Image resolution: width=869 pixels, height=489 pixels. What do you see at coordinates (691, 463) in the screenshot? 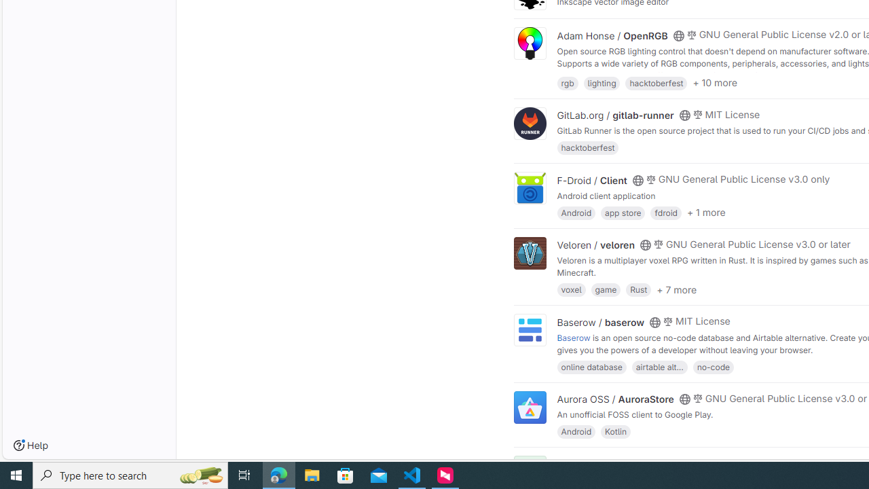
I see `Class: s14 gl-mr-2` at bounding box center [691, 463].